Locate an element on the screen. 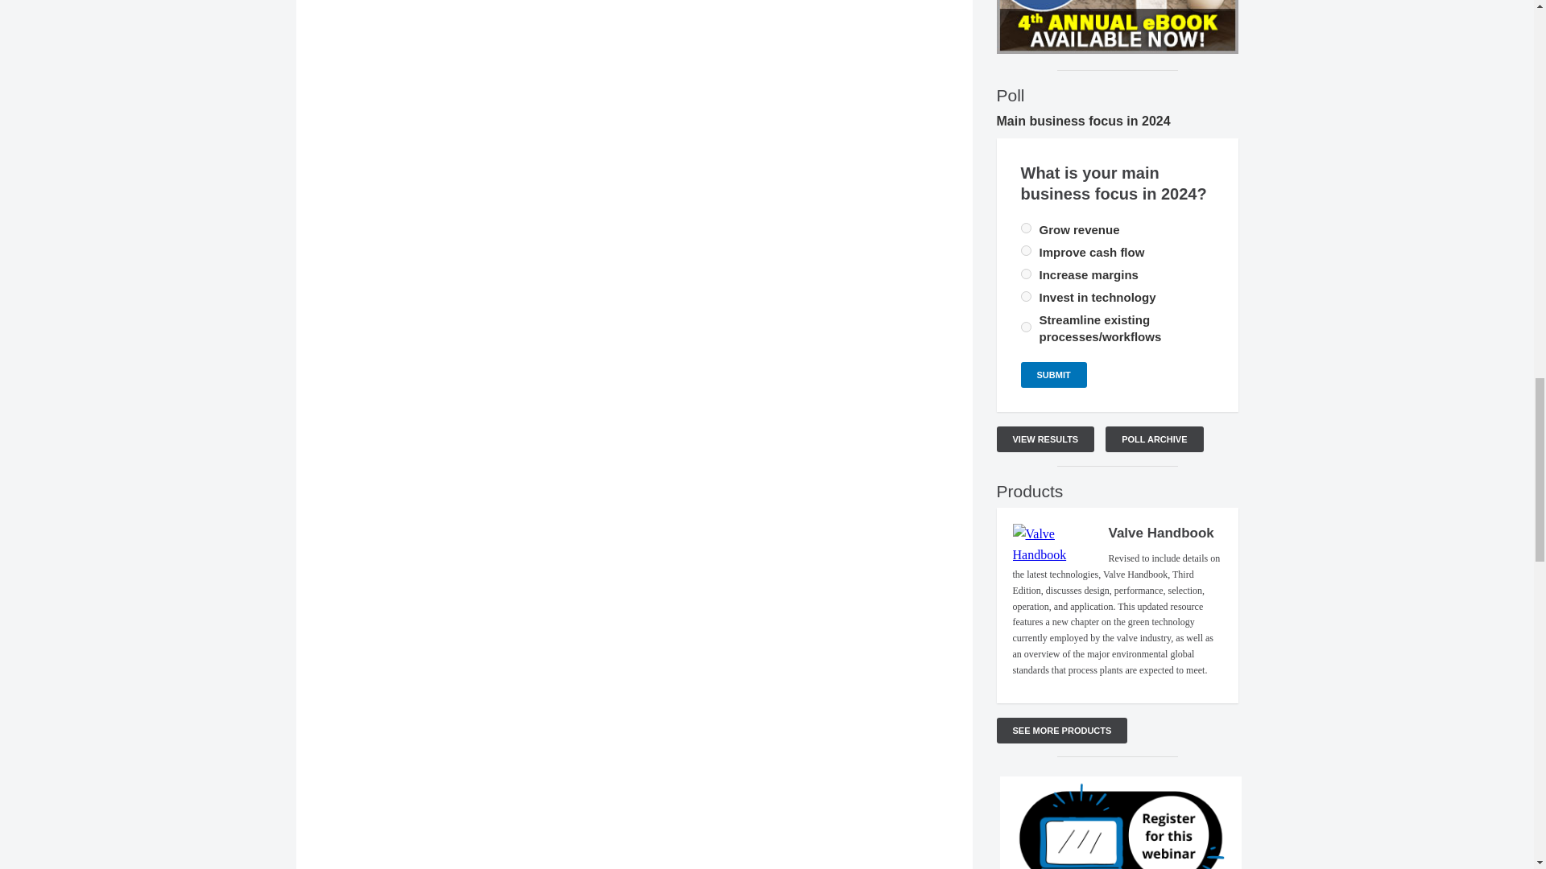 The width and height of the screenshot is (1546, 869). 317 is located at coordinates (1026, 274).